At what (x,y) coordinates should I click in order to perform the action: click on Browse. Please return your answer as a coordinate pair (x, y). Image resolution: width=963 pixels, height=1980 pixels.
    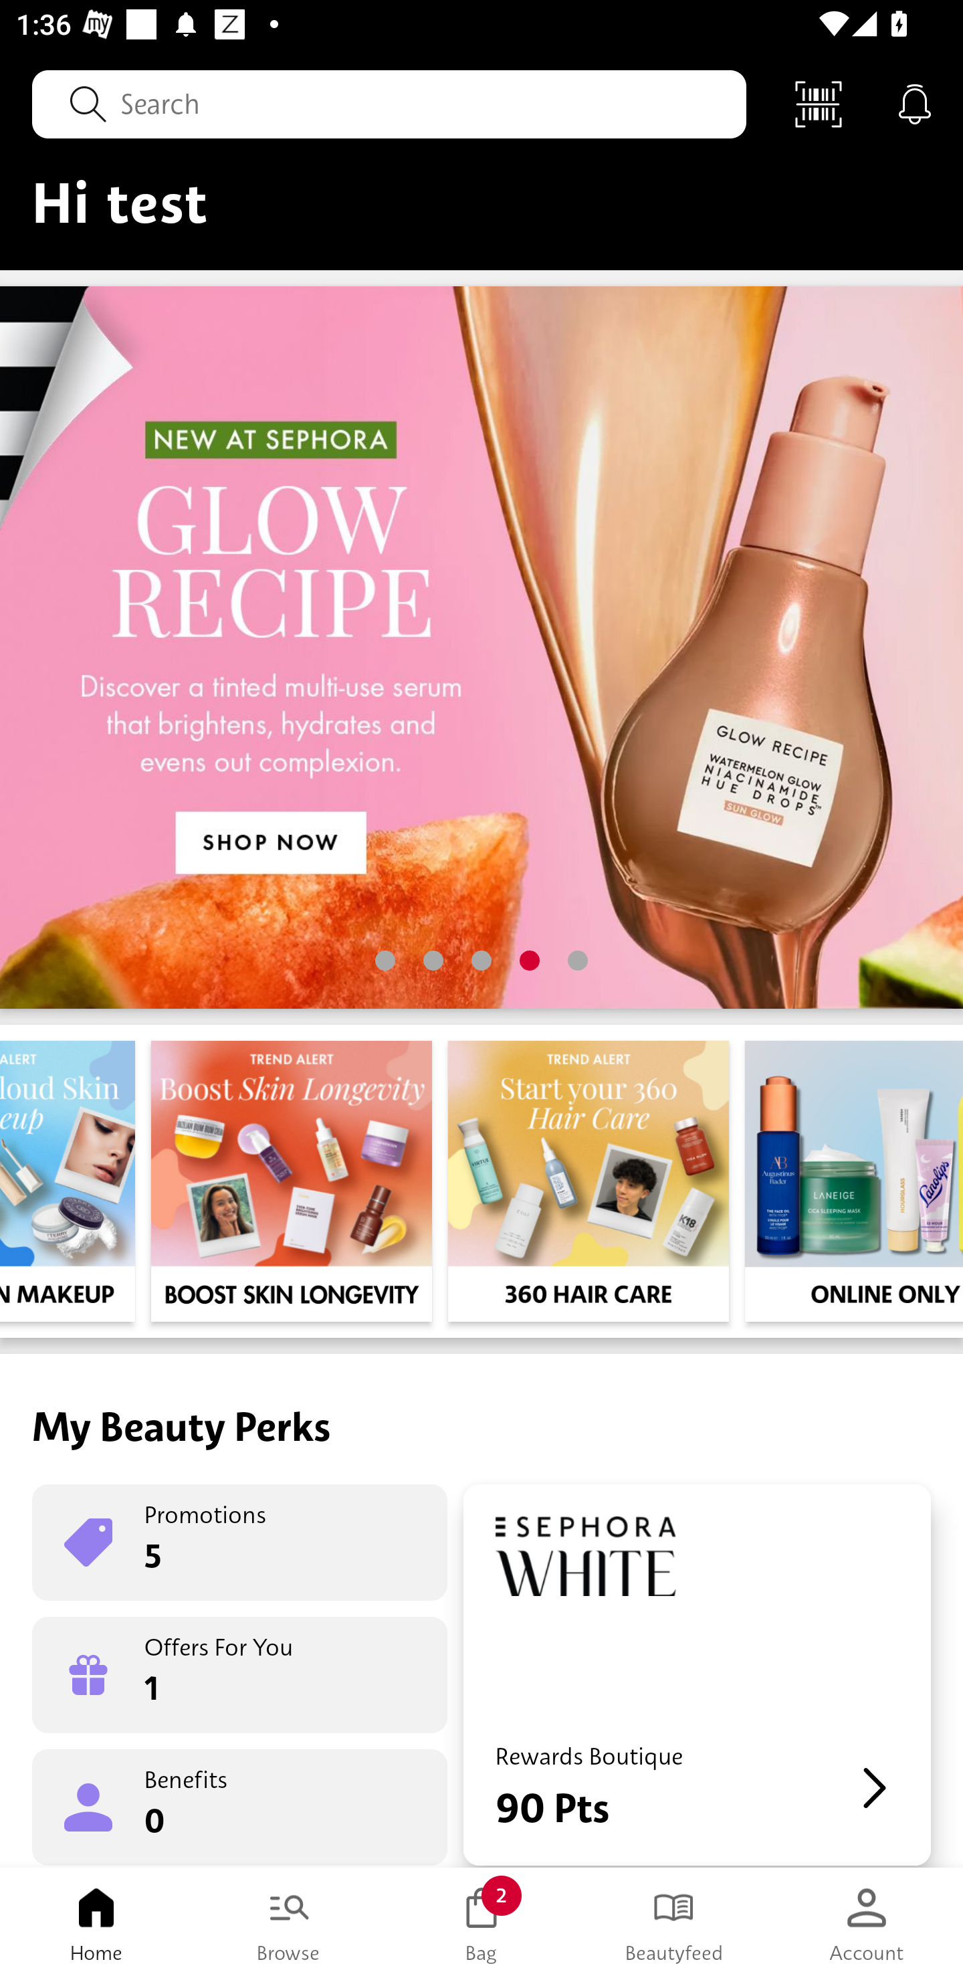
    Looking at the image, I should click on (289, 1924).